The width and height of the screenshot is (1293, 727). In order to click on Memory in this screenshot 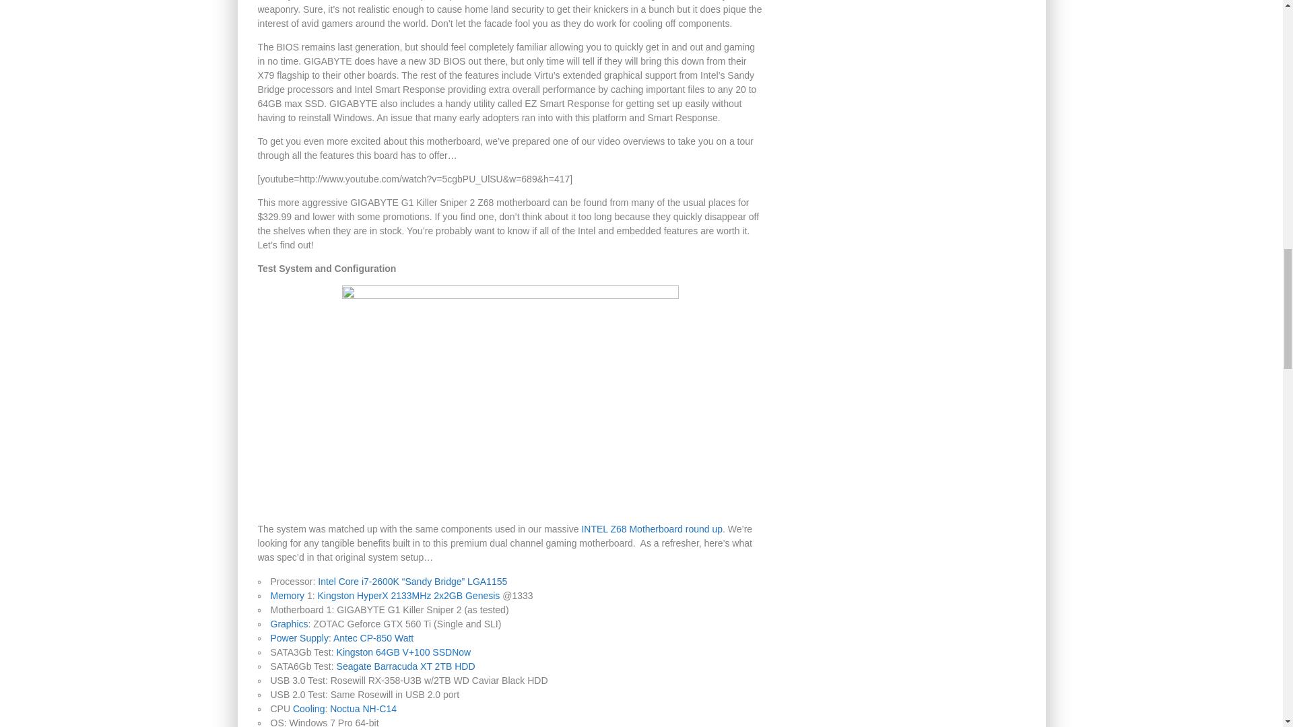, I will do `click(288, 595)`.